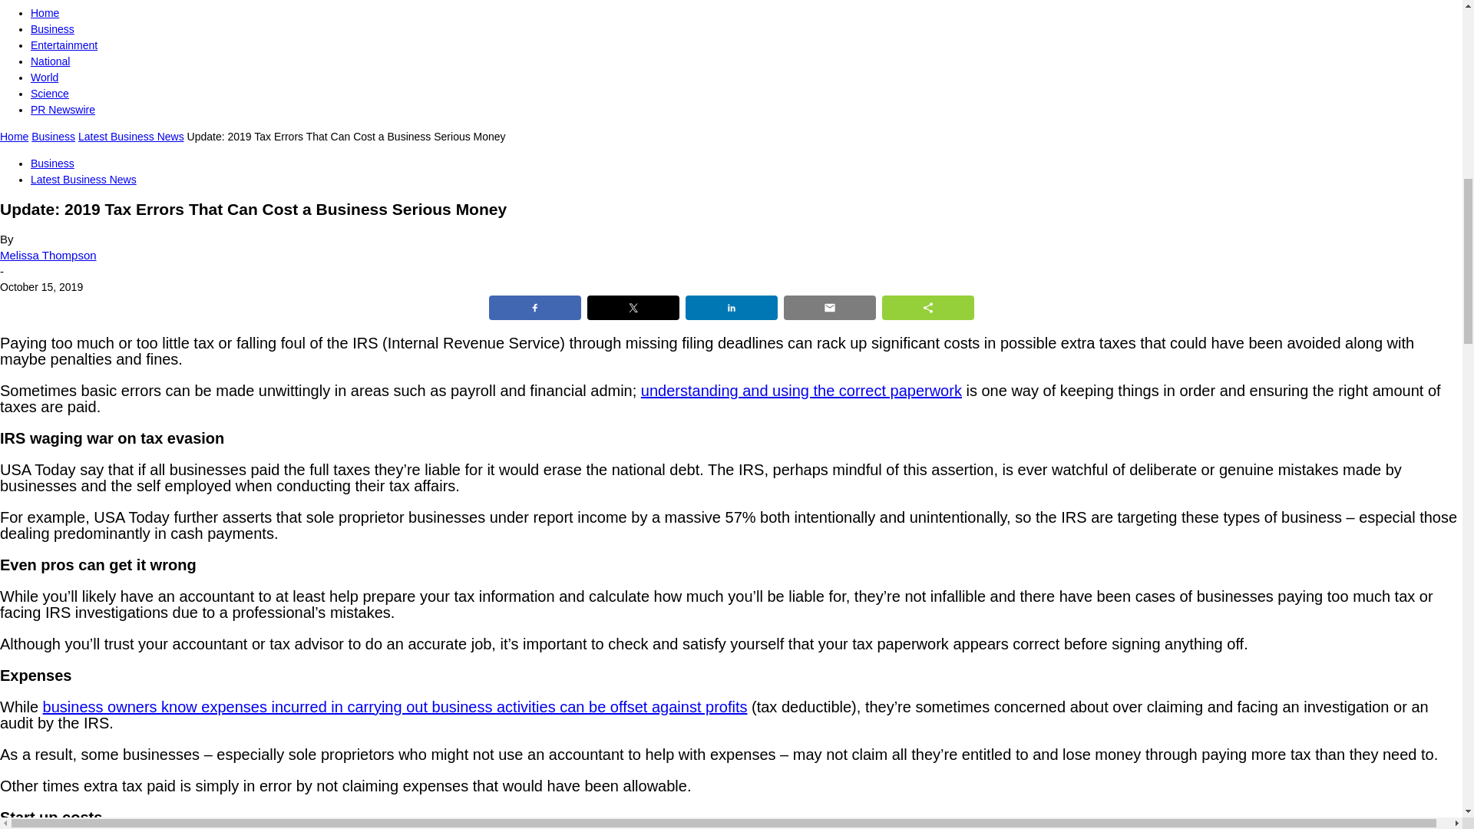 The image size is (1474, 829). Describe the element at coordinates (52, 29) in the screenshot. I see `Business` at that location.